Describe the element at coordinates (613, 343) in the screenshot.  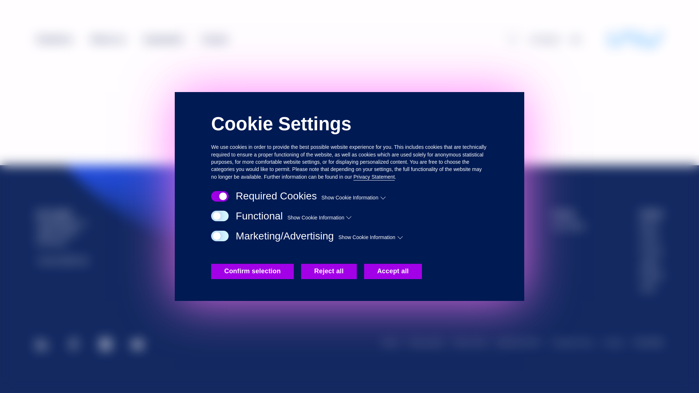
I see `Cookies` at that location.